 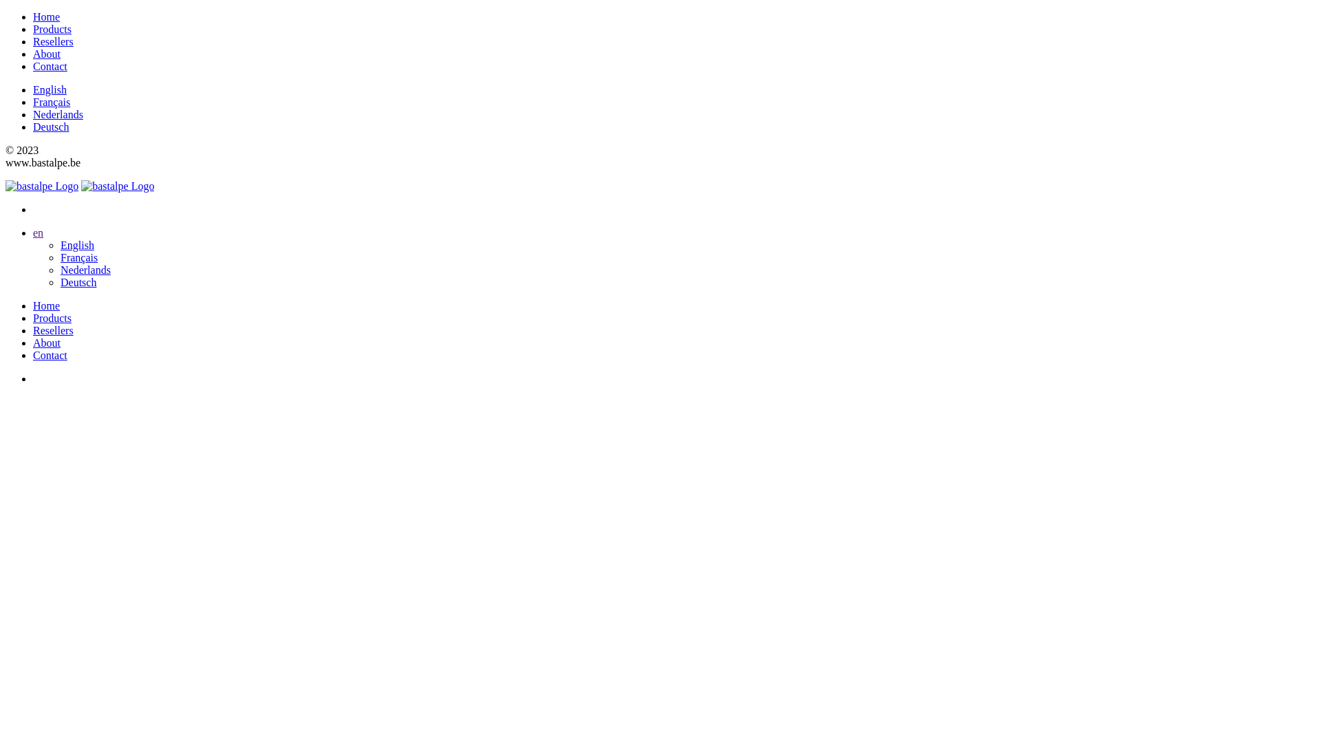 I want to click on Deutsch, so click(x=51, y=127).